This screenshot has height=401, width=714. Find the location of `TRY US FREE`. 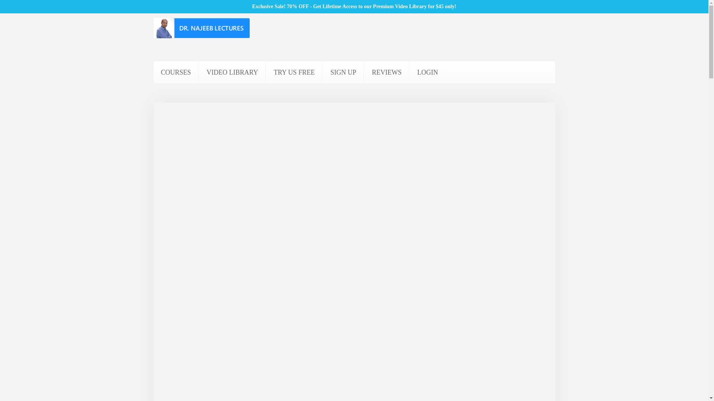

TRY US FREE is located at coordinates (294, 72).